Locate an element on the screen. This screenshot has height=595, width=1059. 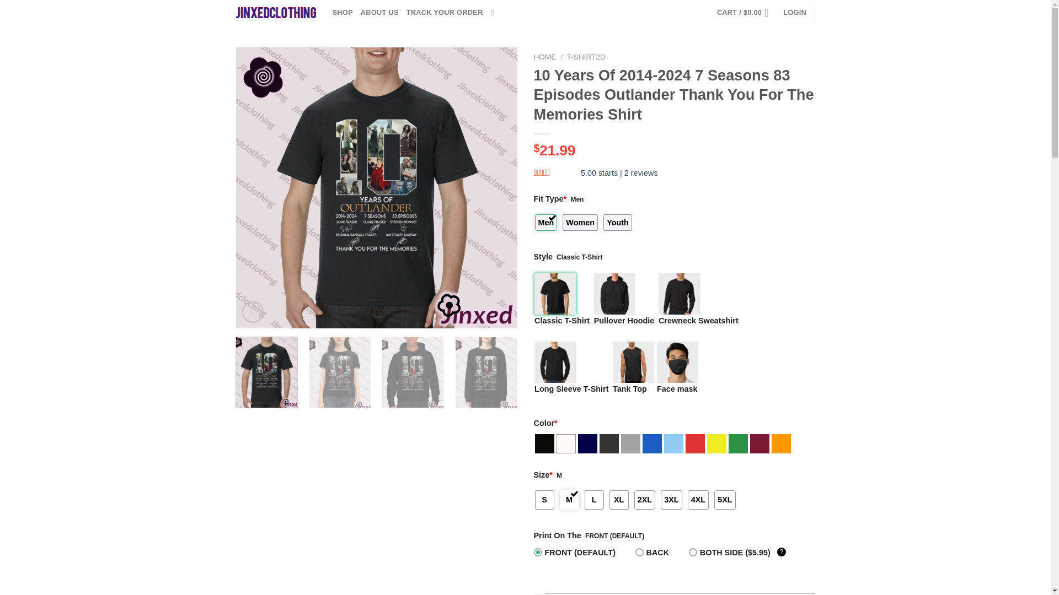
T-SHIRT2D is located at coordinates (586, 57).